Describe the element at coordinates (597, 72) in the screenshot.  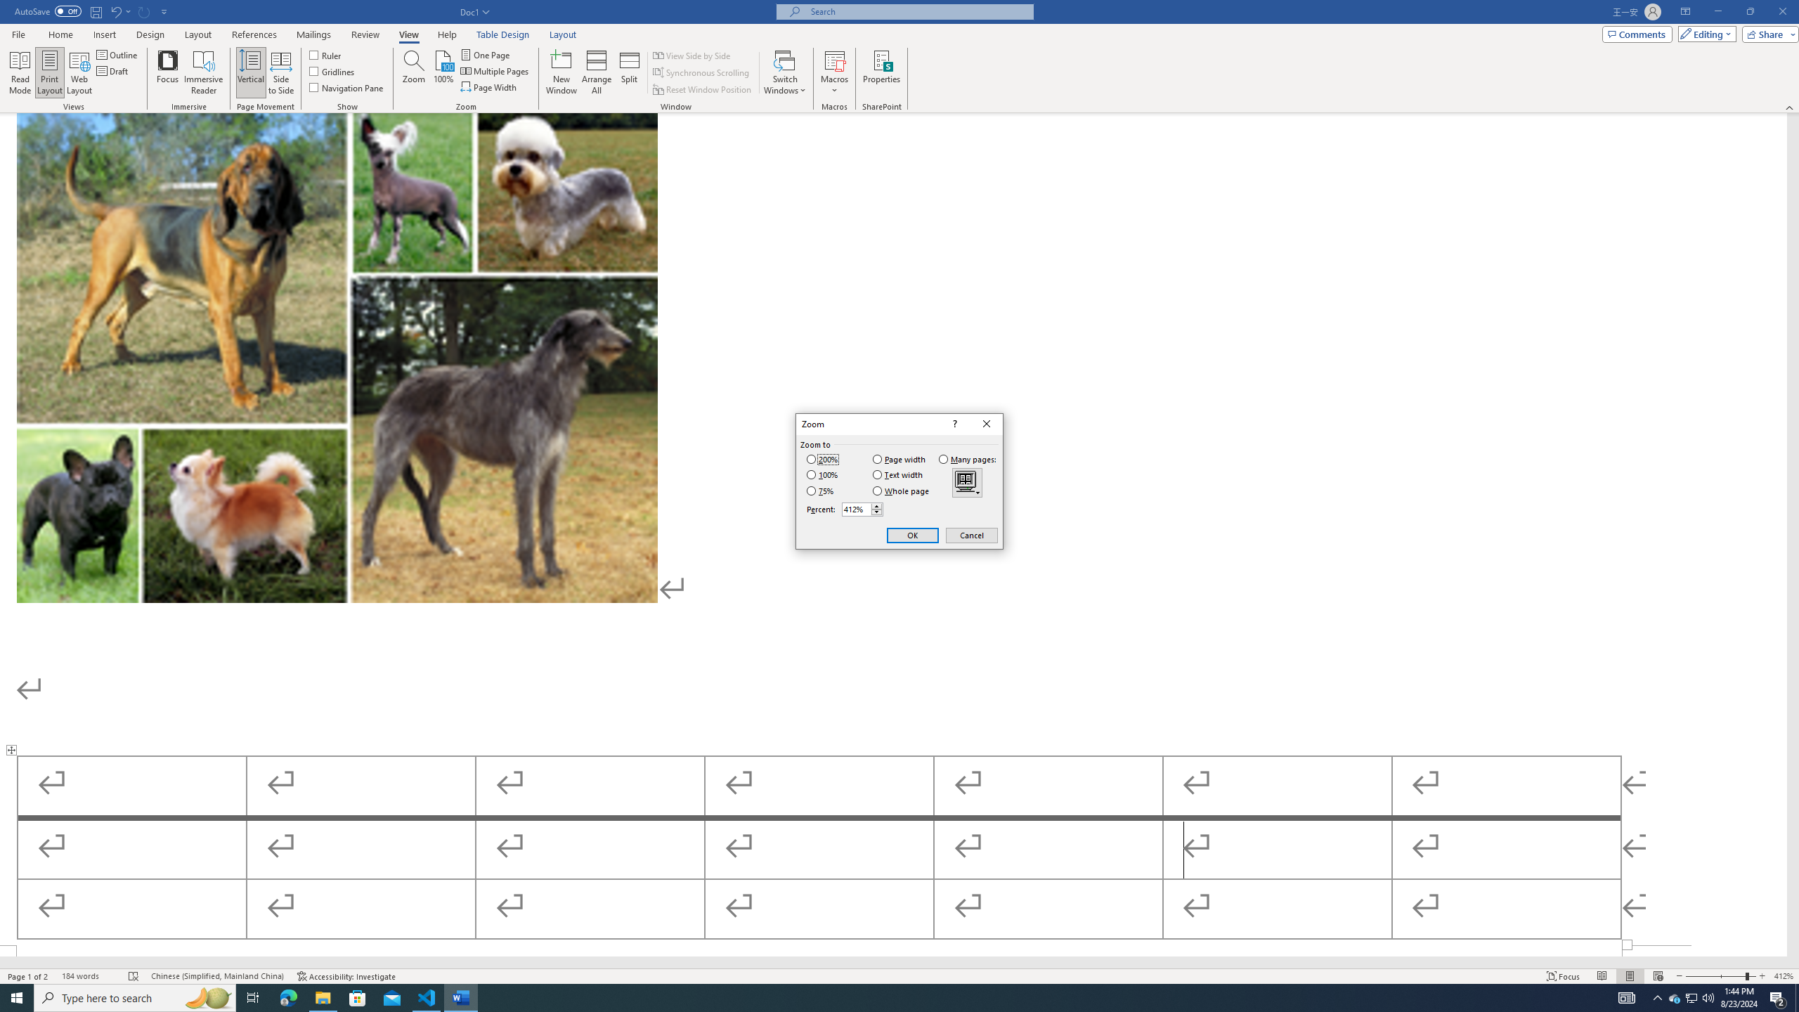
I see `Arrange All` at that location.